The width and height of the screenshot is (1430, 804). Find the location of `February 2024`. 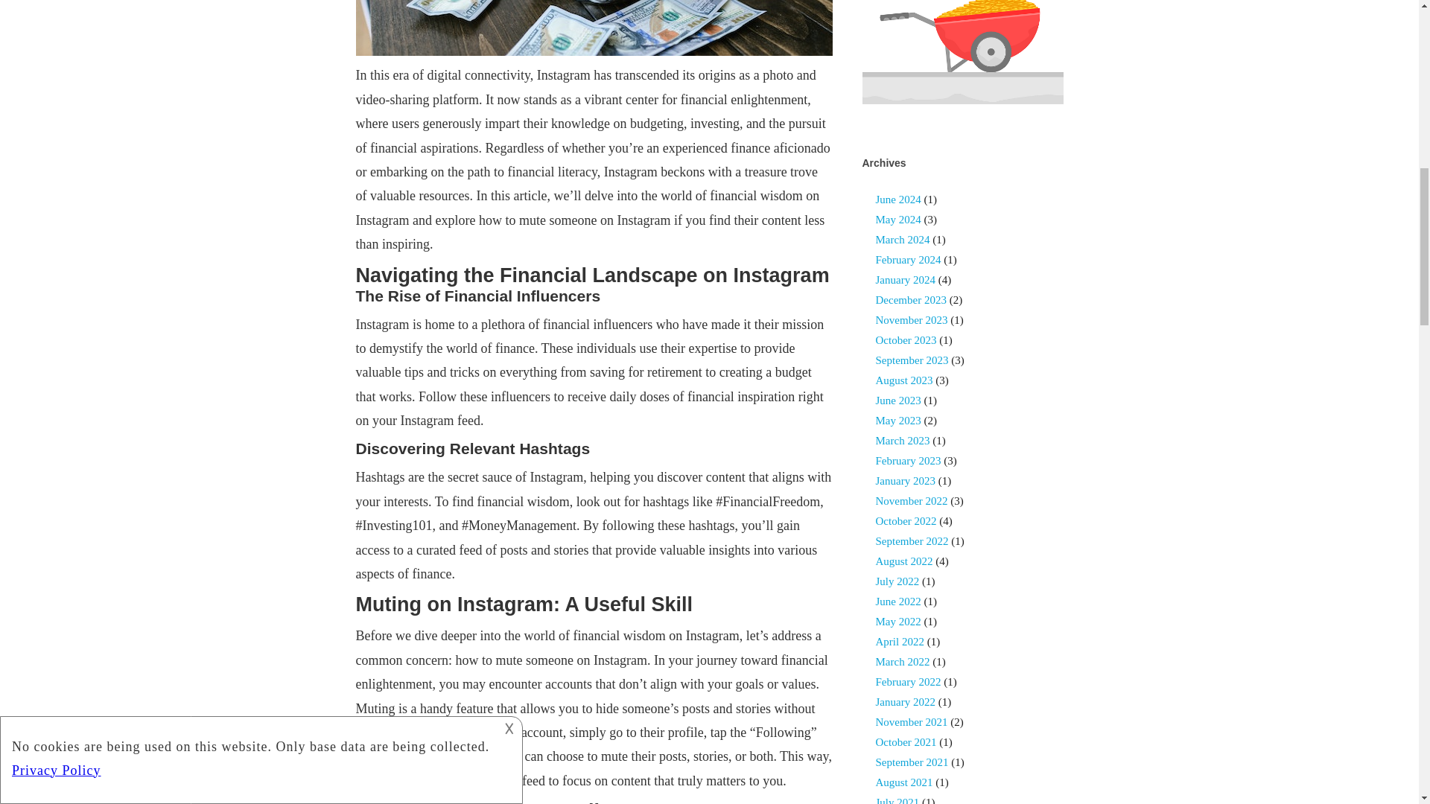

February 2024 is located at coordinates (908, 260).